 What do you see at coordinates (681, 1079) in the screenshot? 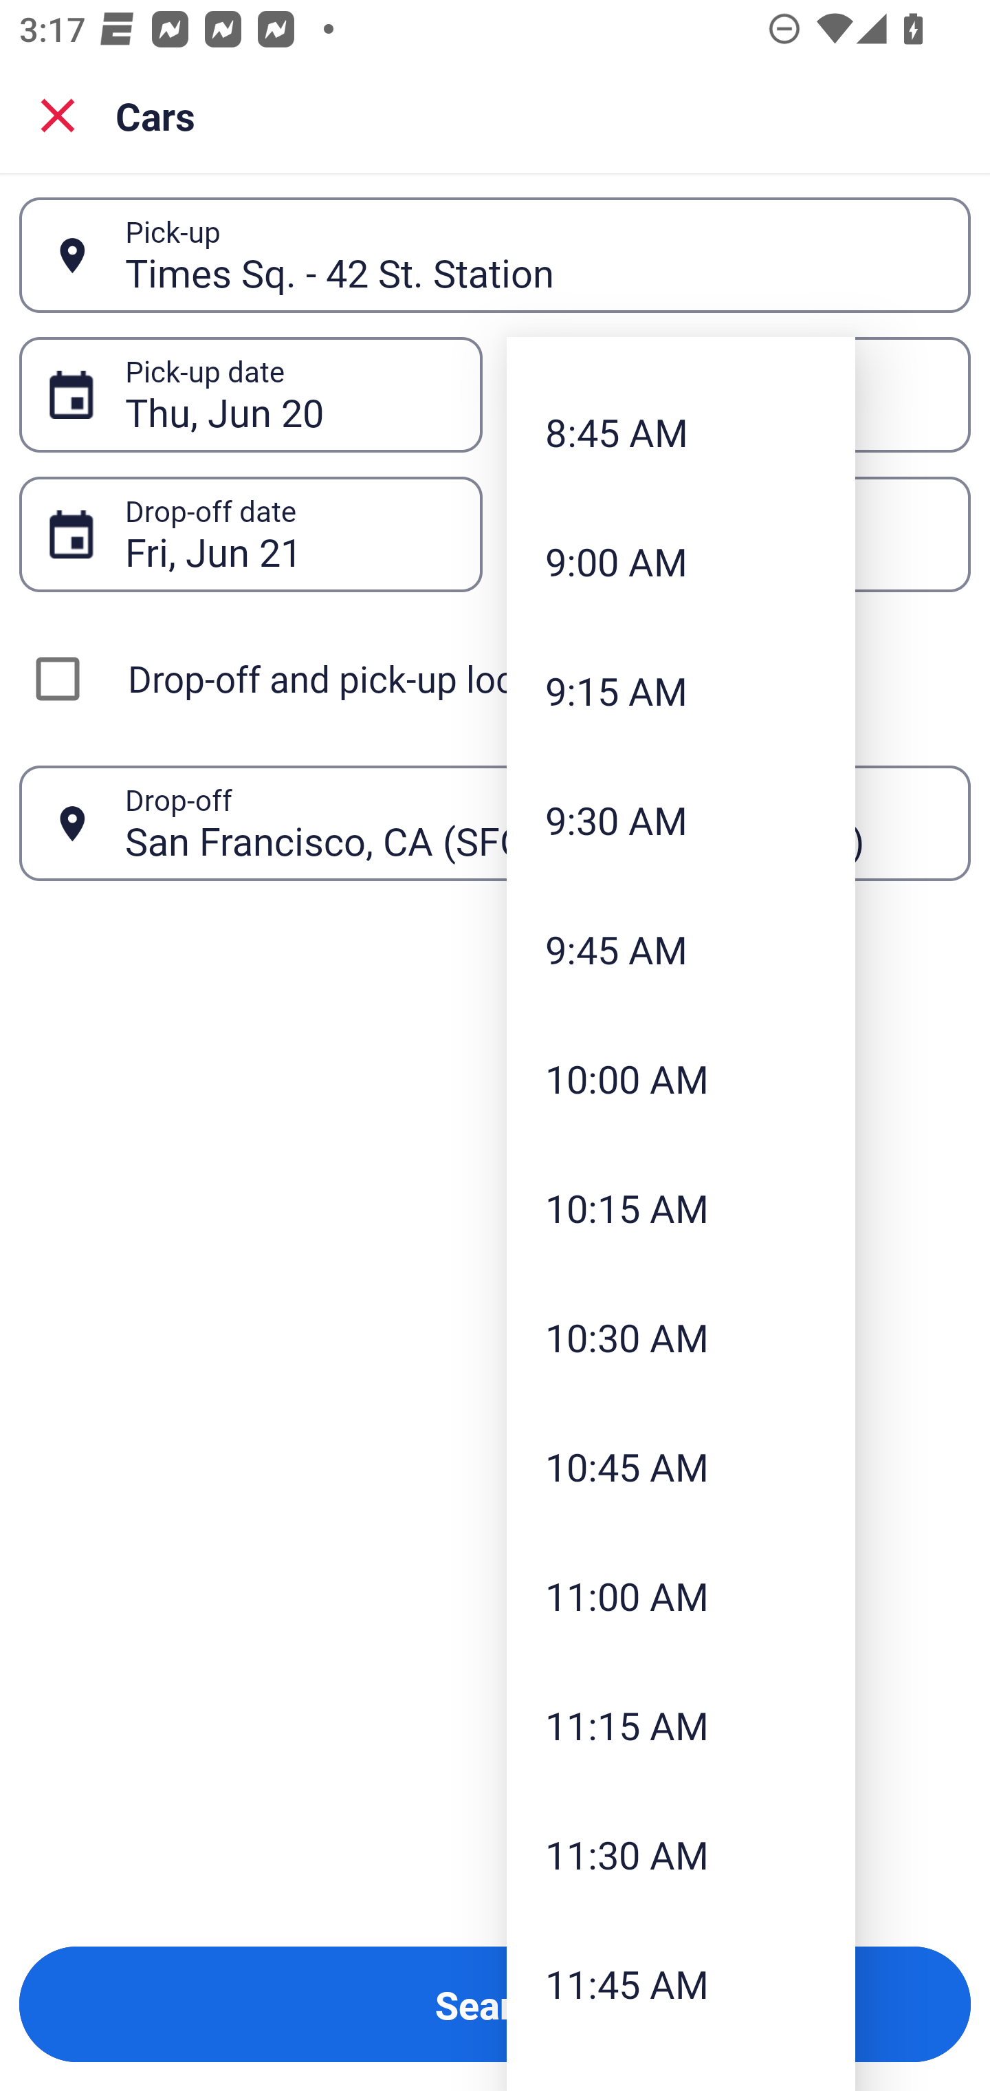
I see `10:00 AM` at bounding box center [681, 1079].